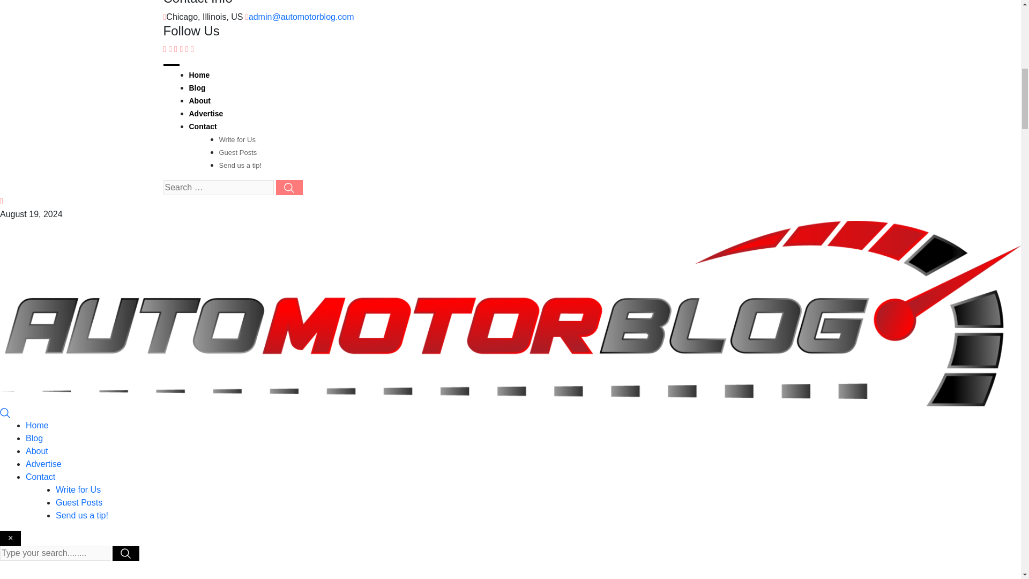  Describe the element at coordinates (199, 101) in the screenshot. I see `About` at that location.